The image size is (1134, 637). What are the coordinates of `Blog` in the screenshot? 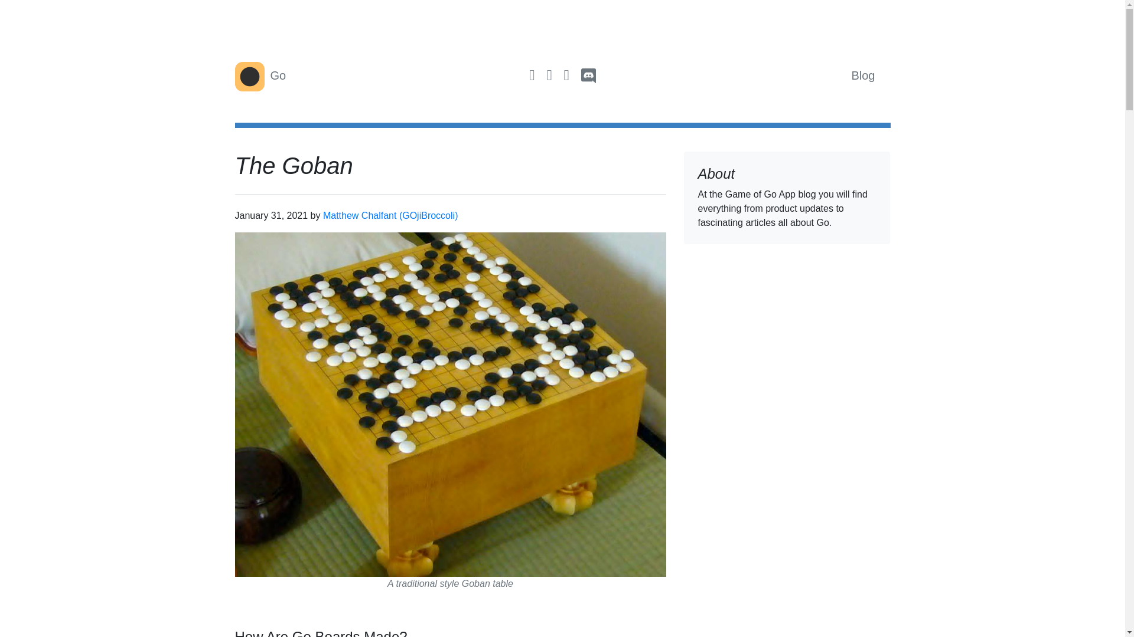 It's located at (862, 75).